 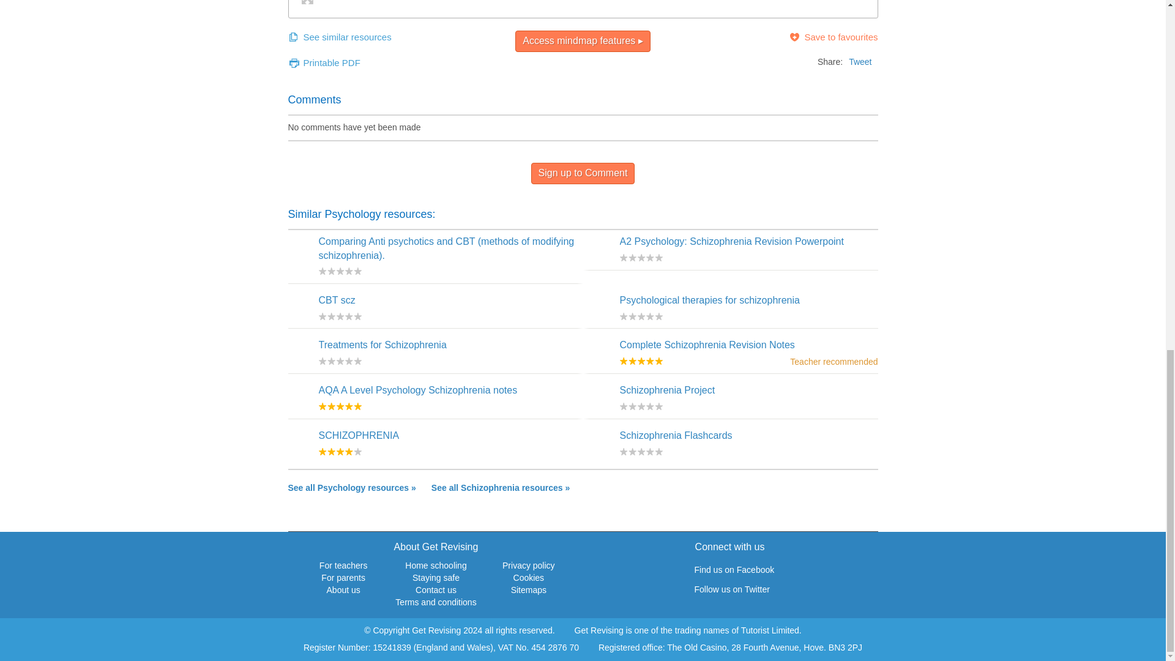 What do you see at coordinates (339, 361) in the screenshot?
I see `Not rated` at bounding box center [339, 361].